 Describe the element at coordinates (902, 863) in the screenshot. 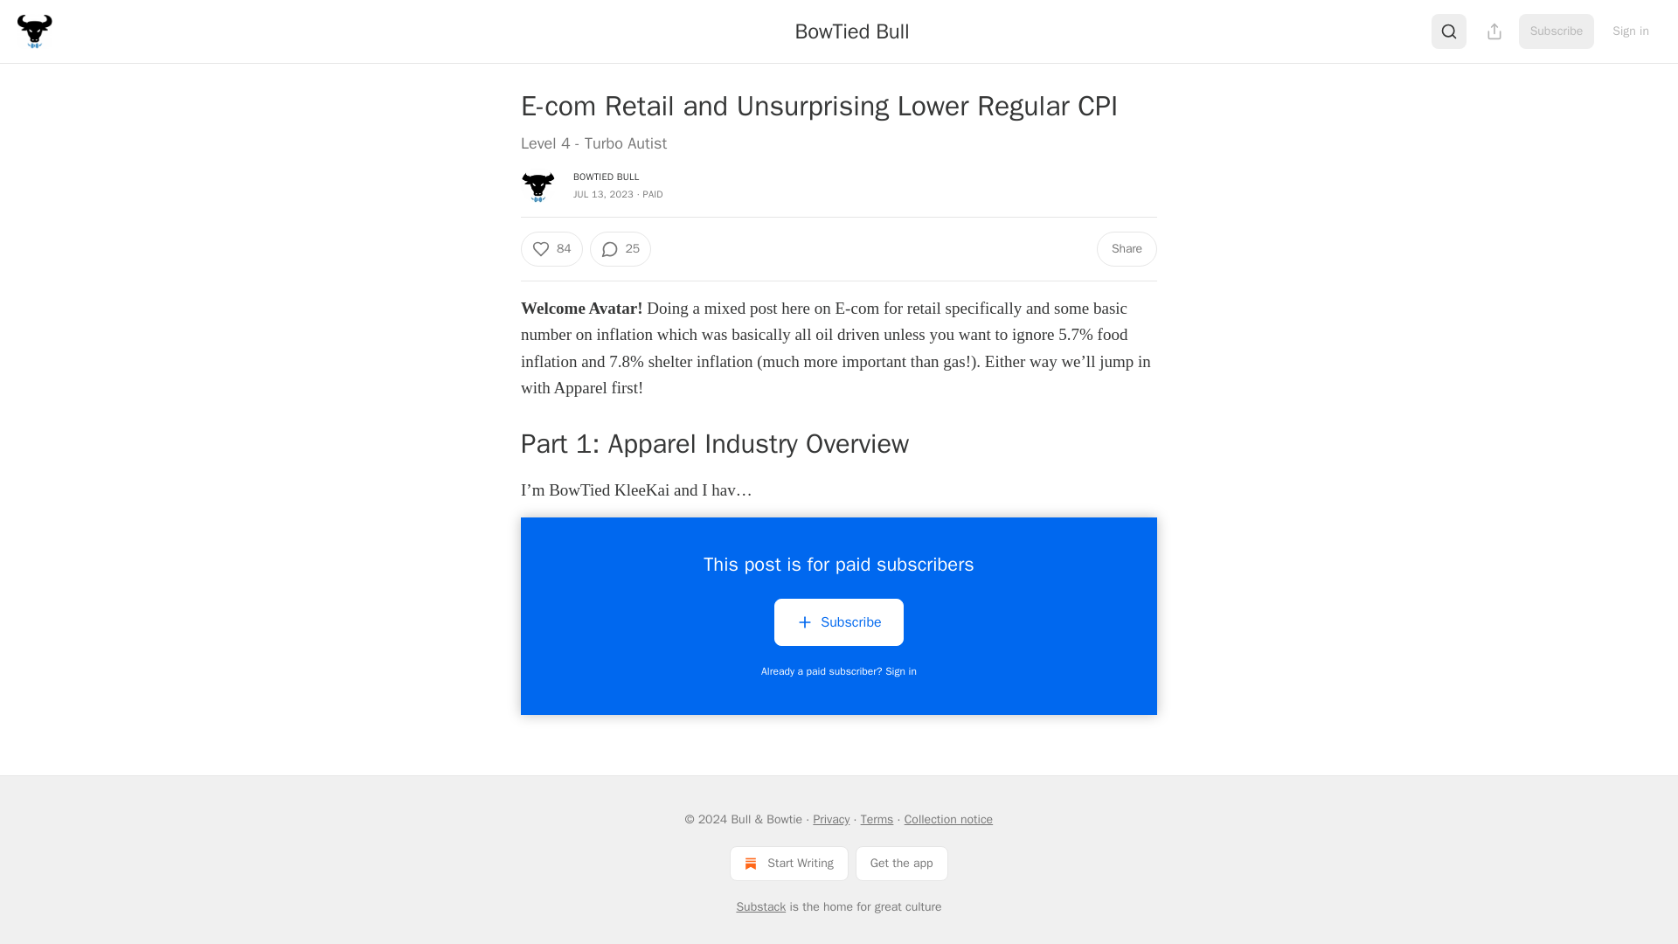

I see `Get the app` at that location.